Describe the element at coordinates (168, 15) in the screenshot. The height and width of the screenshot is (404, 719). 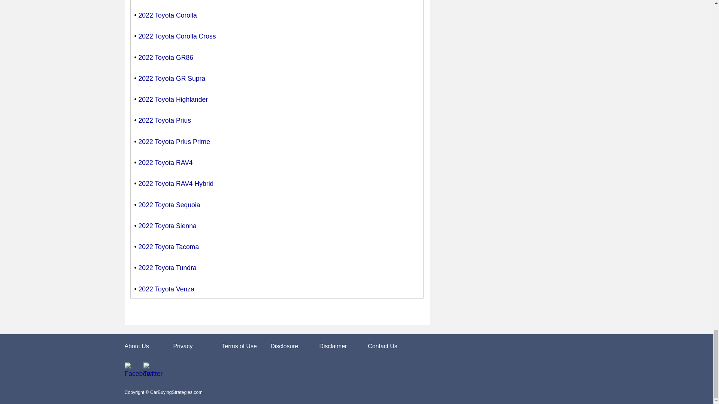
I see `2022 Toyota Corolla` at that location.